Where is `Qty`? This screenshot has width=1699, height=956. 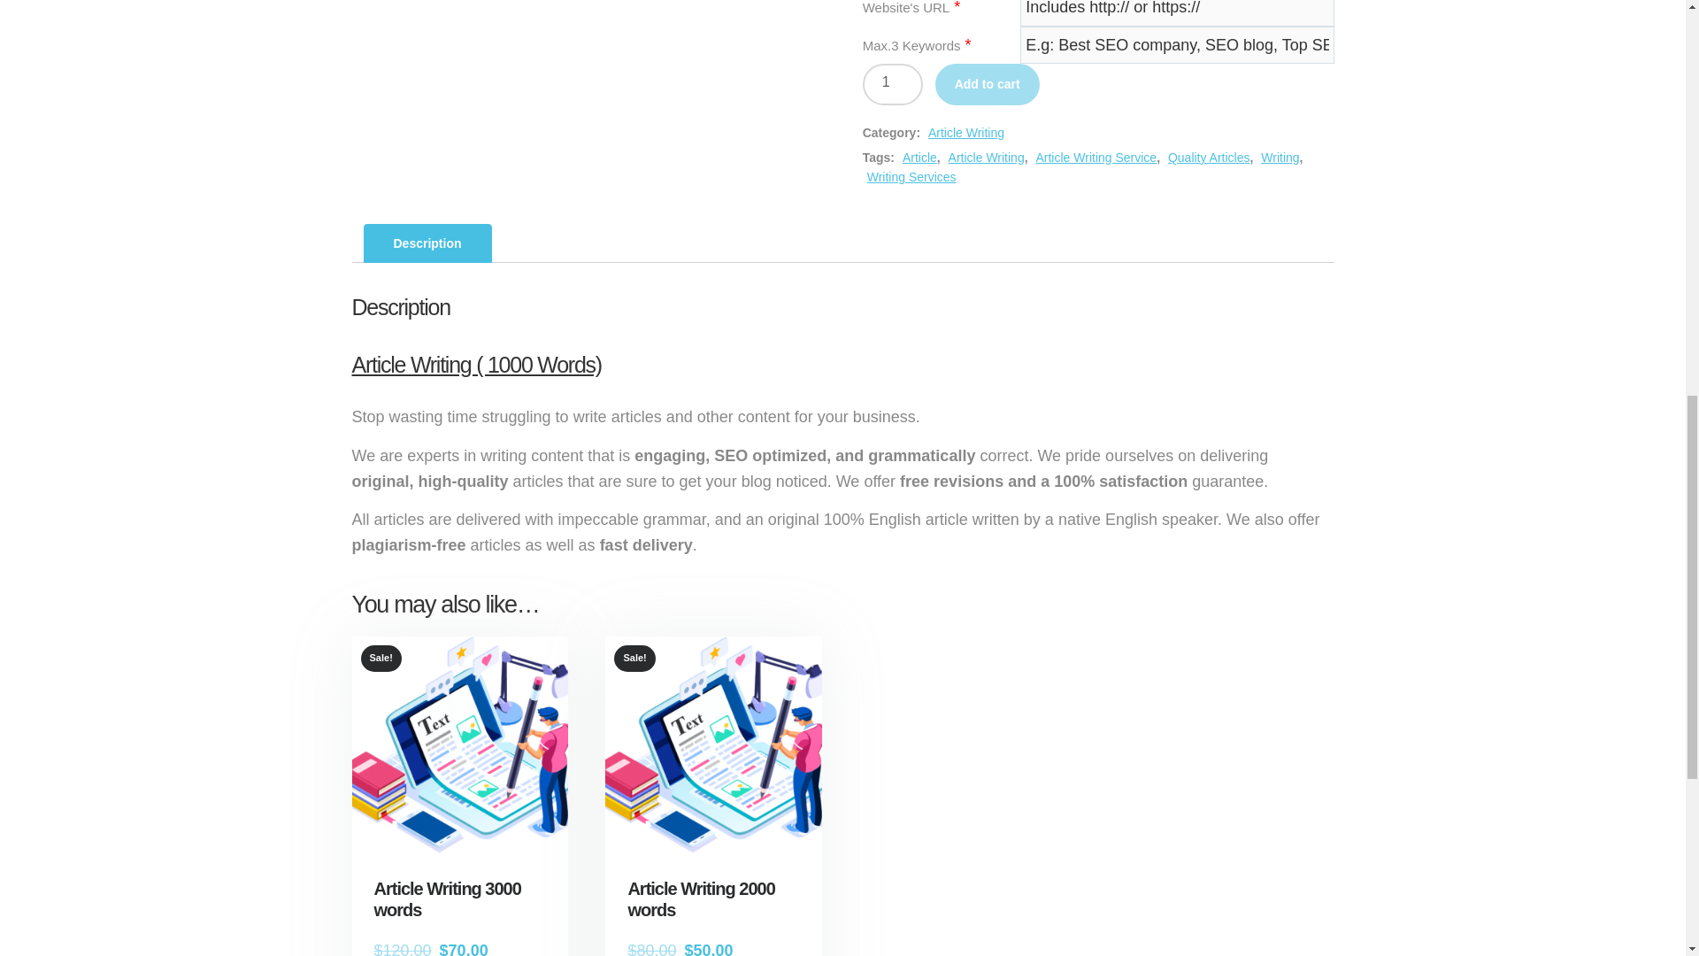 Qty is located at coordinates (892, 84).